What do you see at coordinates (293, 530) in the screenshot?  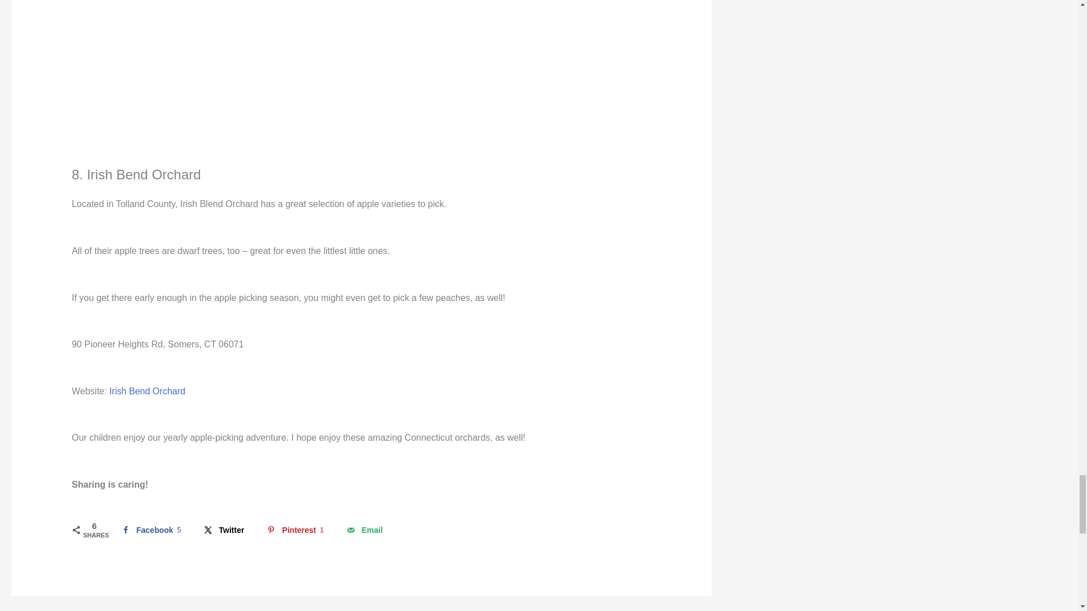 I see `Save to Pinterest` at bounding box center [293, 530].